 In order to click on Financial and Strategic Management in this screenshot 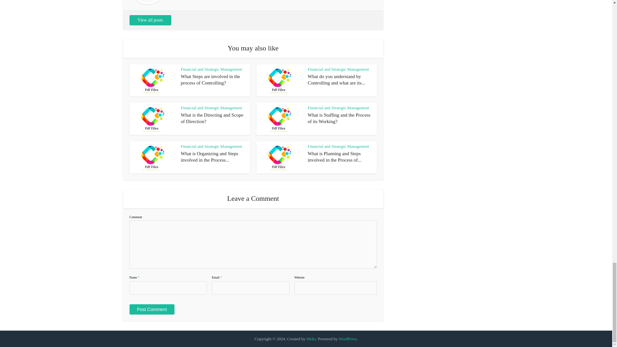, I will do `click(211, 69)`.